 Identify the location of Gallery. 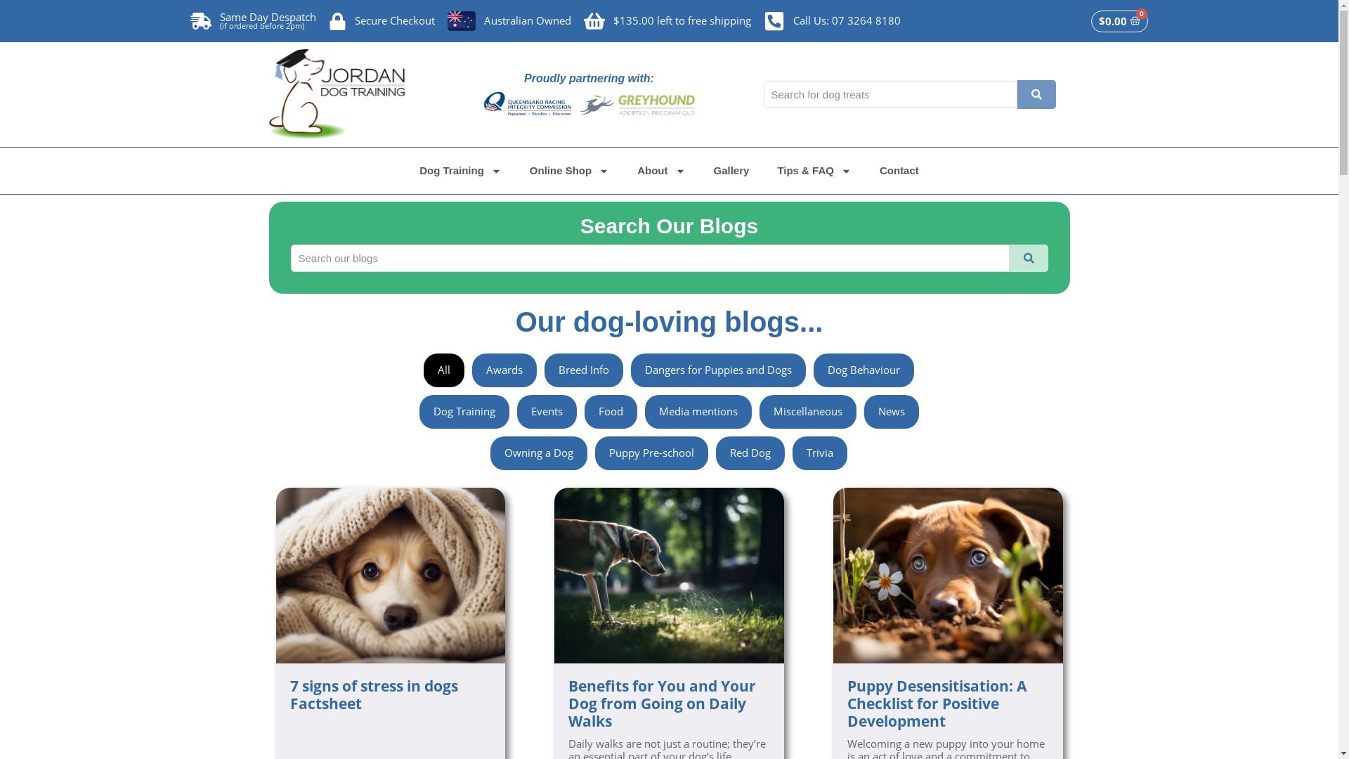
(732, 171).